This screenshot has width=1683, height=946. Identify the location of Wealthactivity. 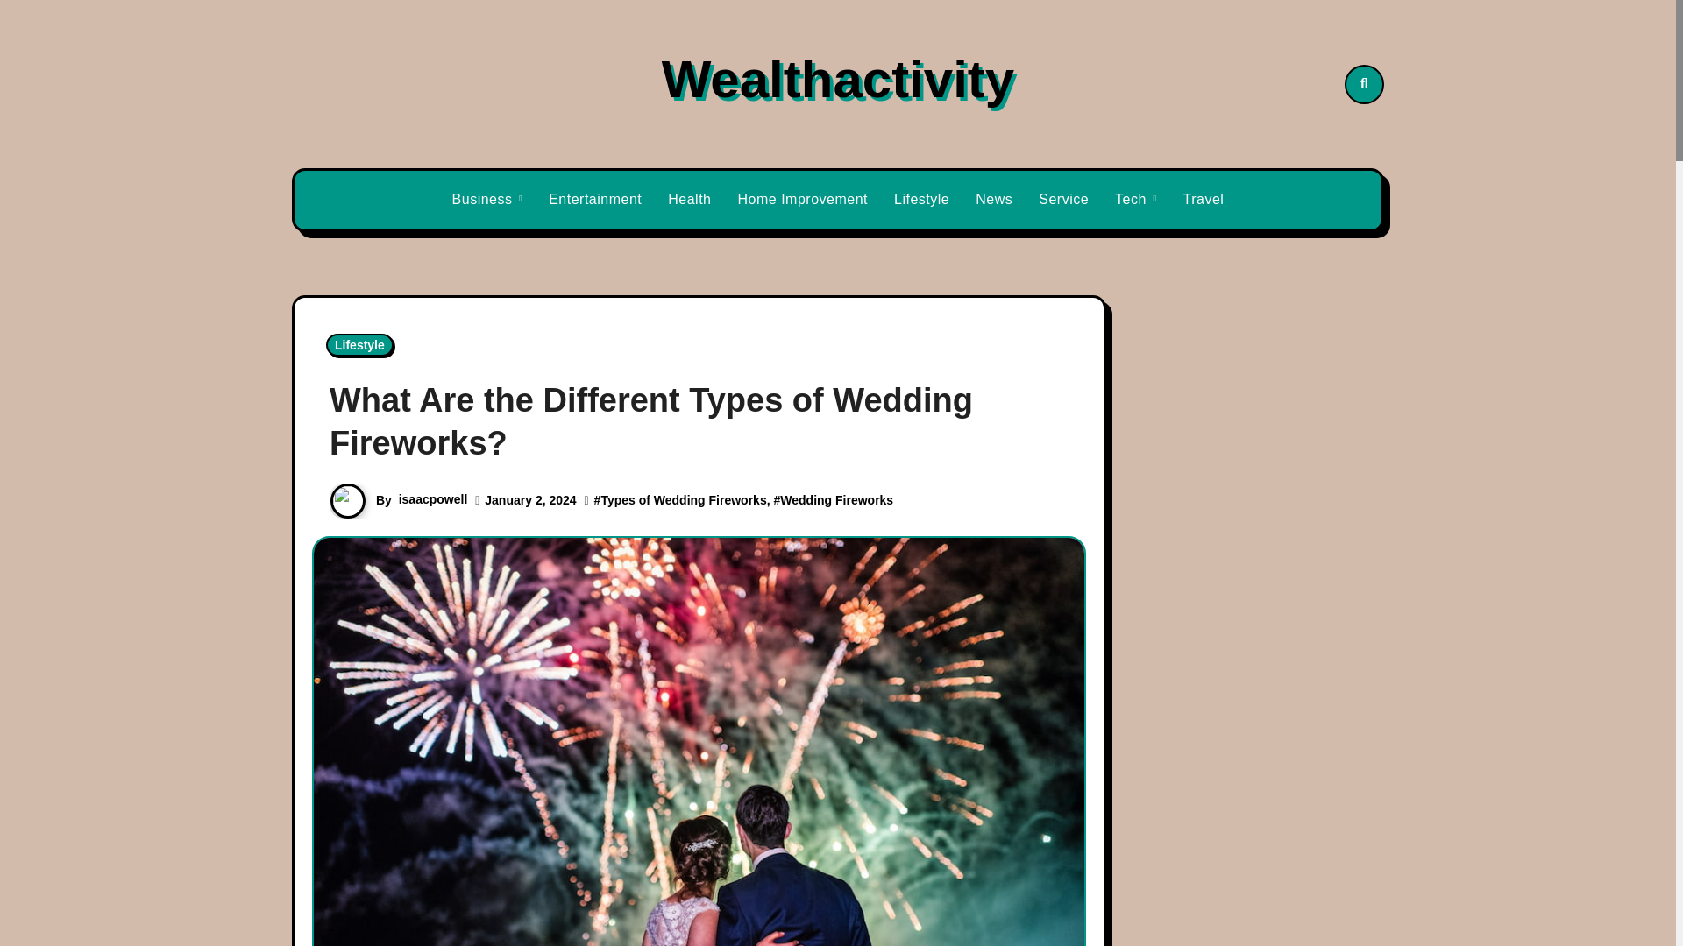
(838, 79).